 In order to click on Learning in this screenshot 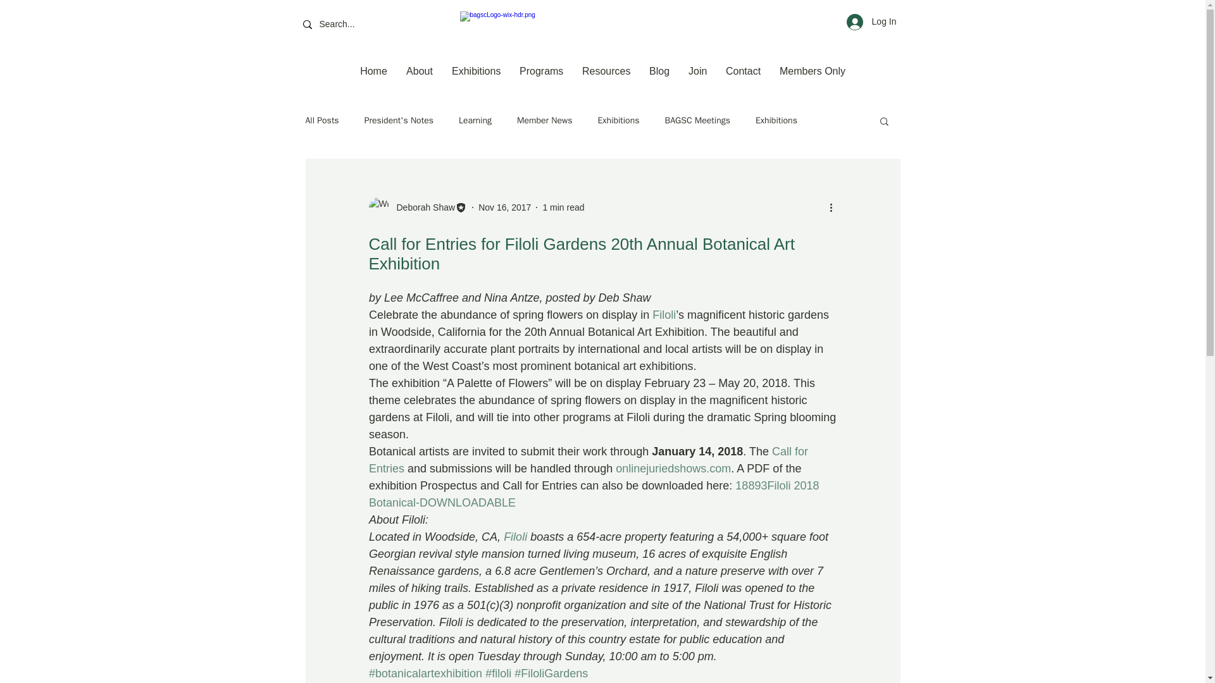, I will do `click(475, 120)`.